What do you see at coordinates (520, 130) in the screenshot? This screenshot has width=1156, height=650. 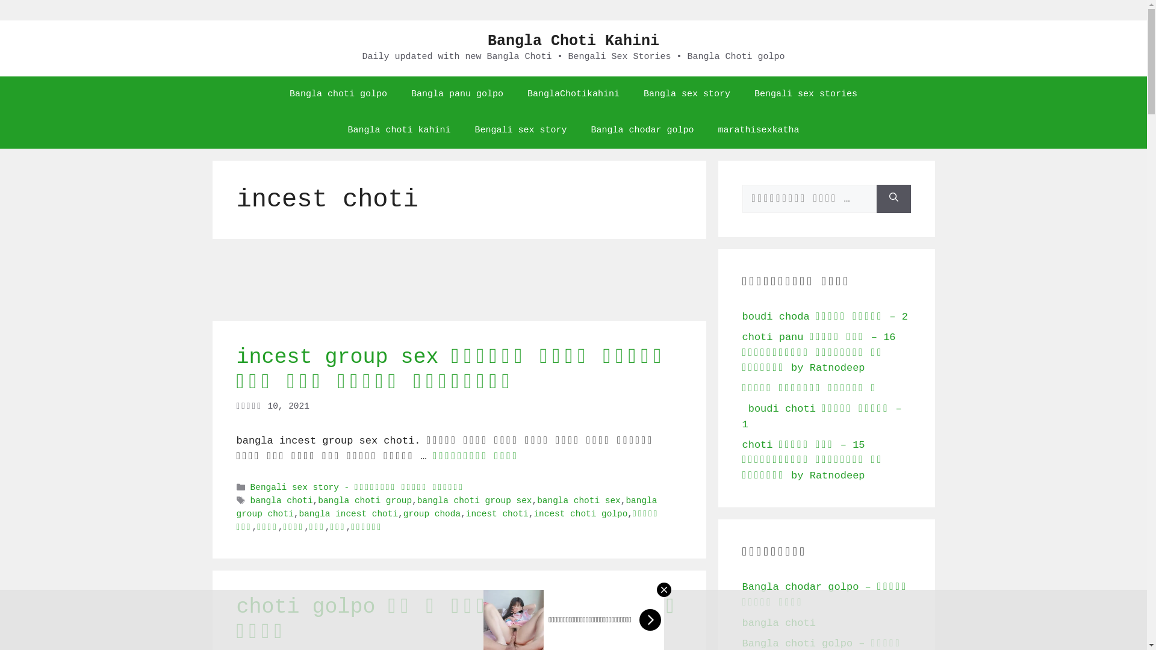 I see `Bengali sex story` at bounding box center [520, 130].